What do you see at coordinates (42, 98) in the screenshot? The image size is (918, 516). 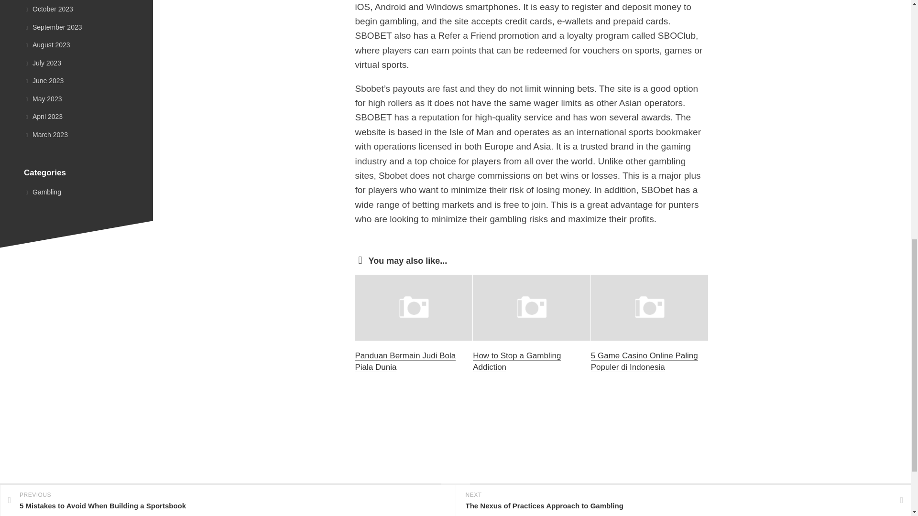 I see `May 2023` at bounding box center [42, 98].